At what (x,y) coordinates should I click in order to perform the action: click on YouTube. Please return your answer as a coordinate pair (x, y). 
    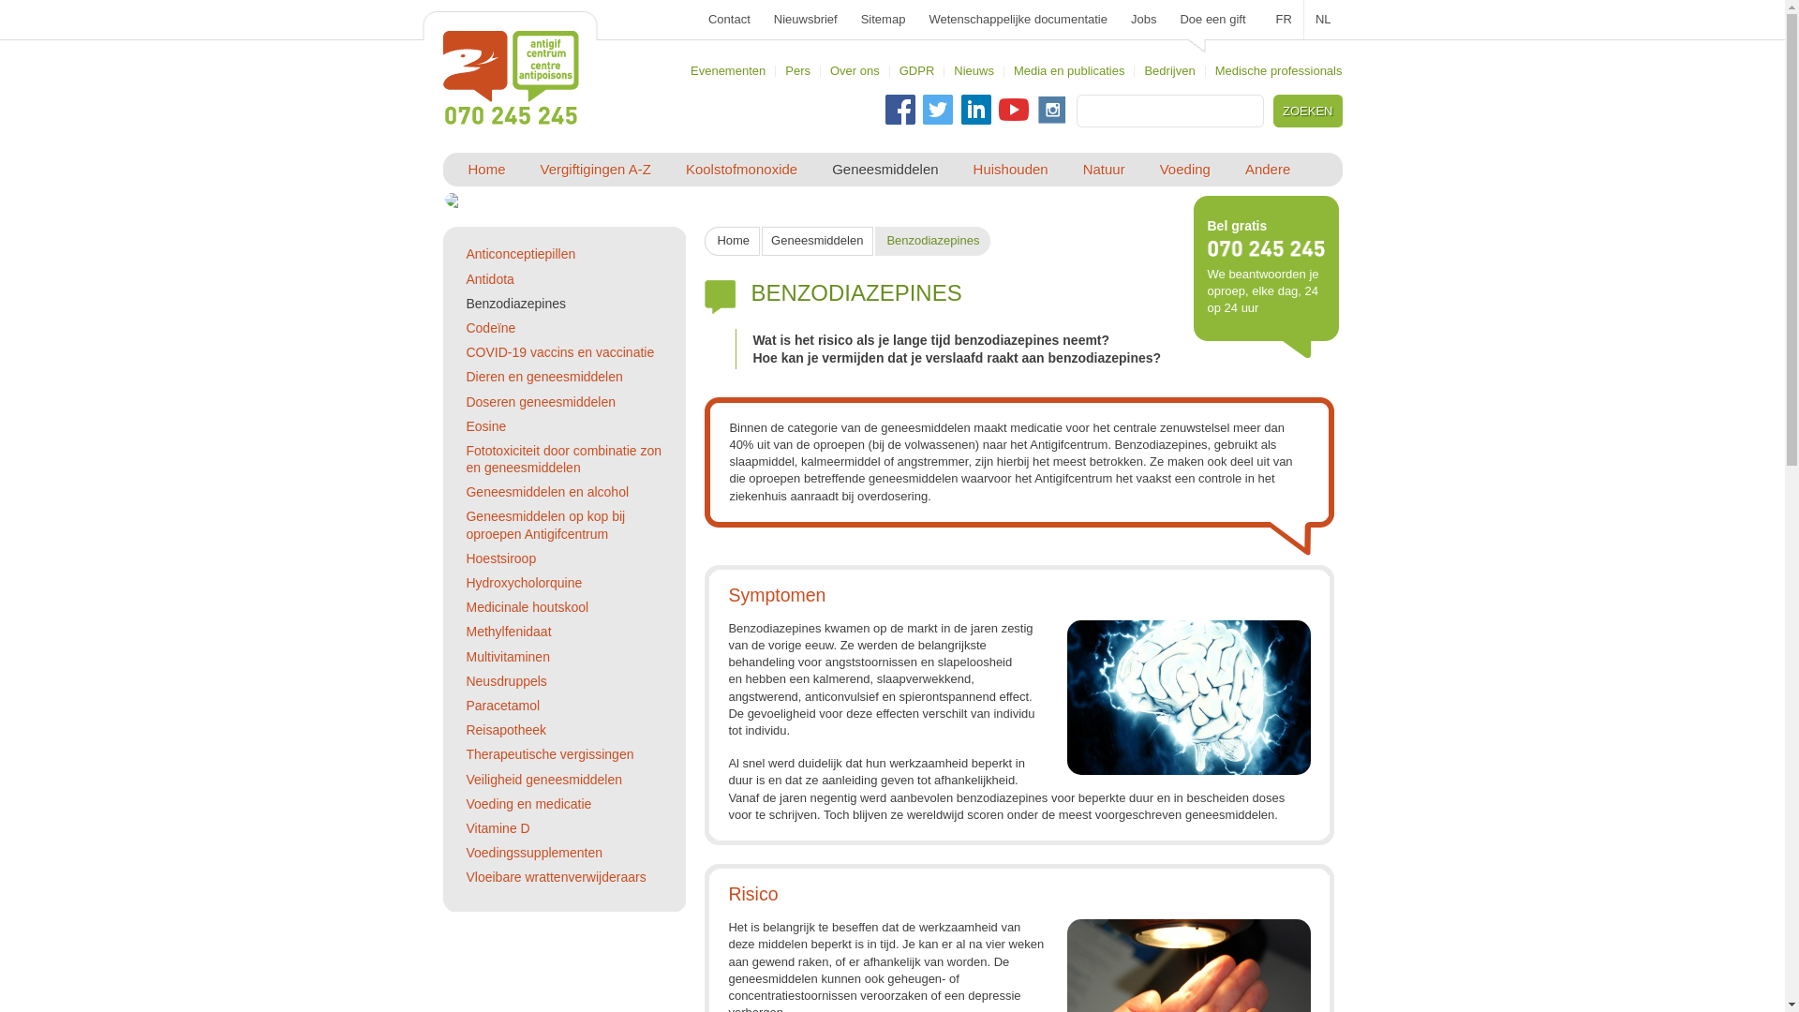
    Looking at the image, I should click on (1014, 110).